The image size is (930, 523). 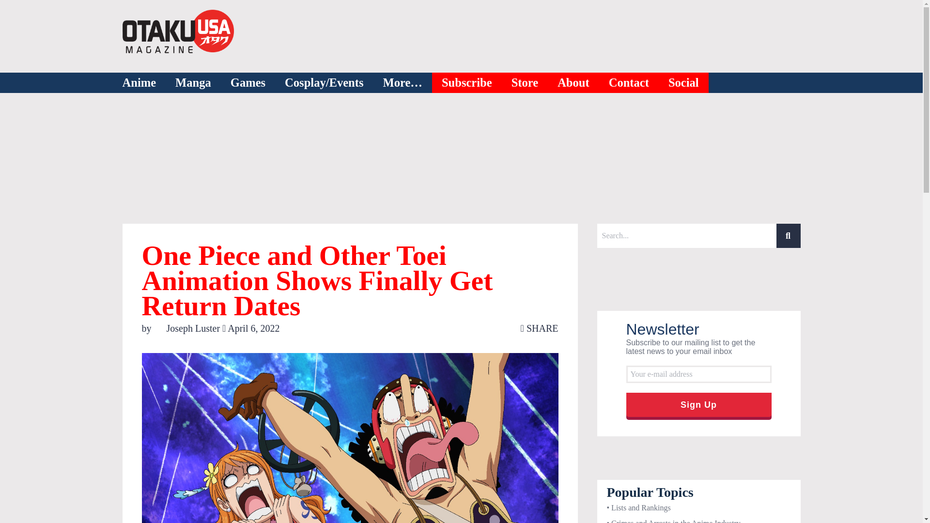 I want to click on Manga, so click(x=193, y=83).